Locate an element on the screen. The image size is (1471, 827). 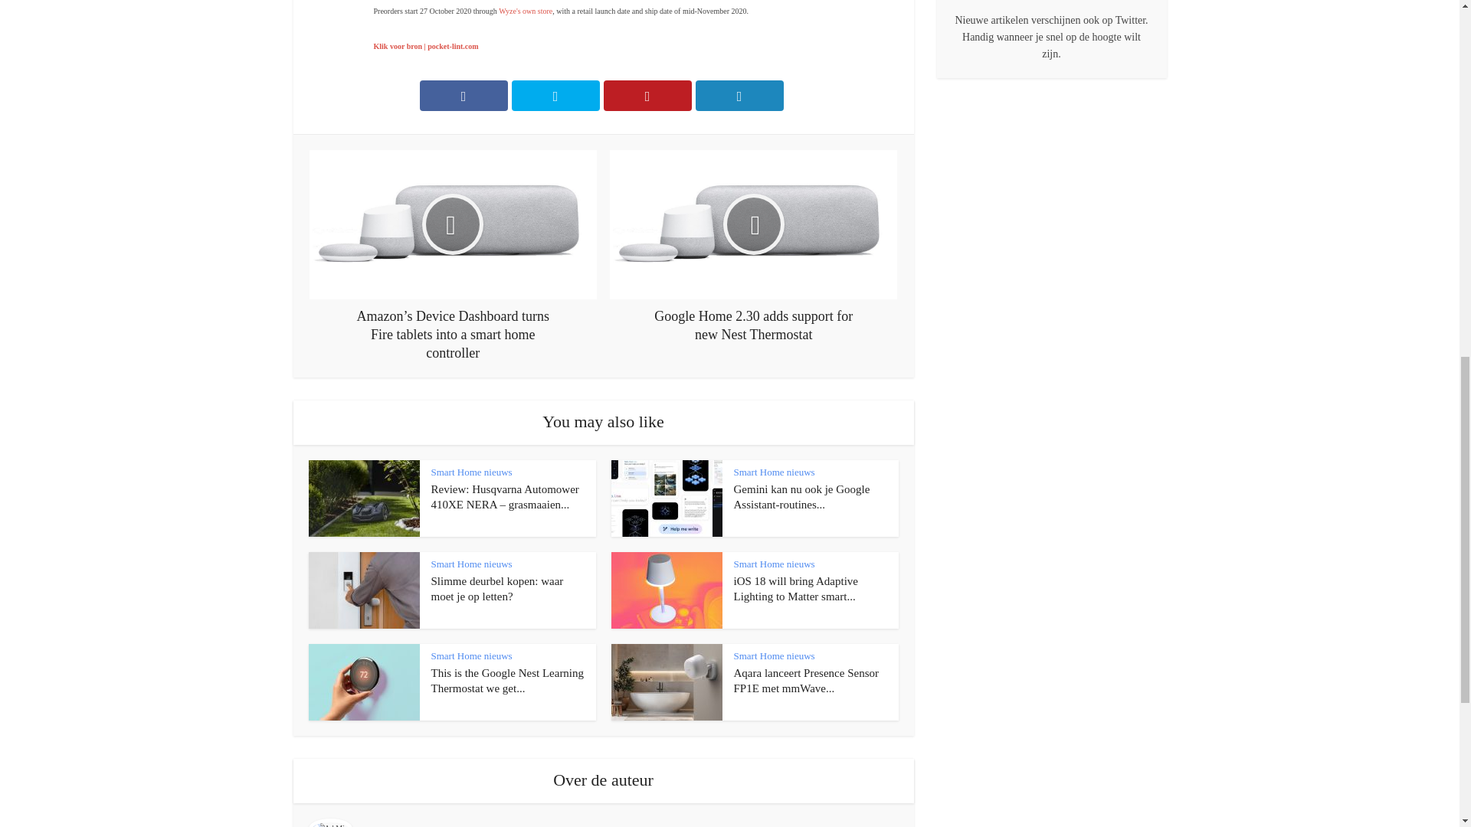
Gemini kan nu ook je Google Assistant-routines uitvoeren is located at coordinates (802, 496).